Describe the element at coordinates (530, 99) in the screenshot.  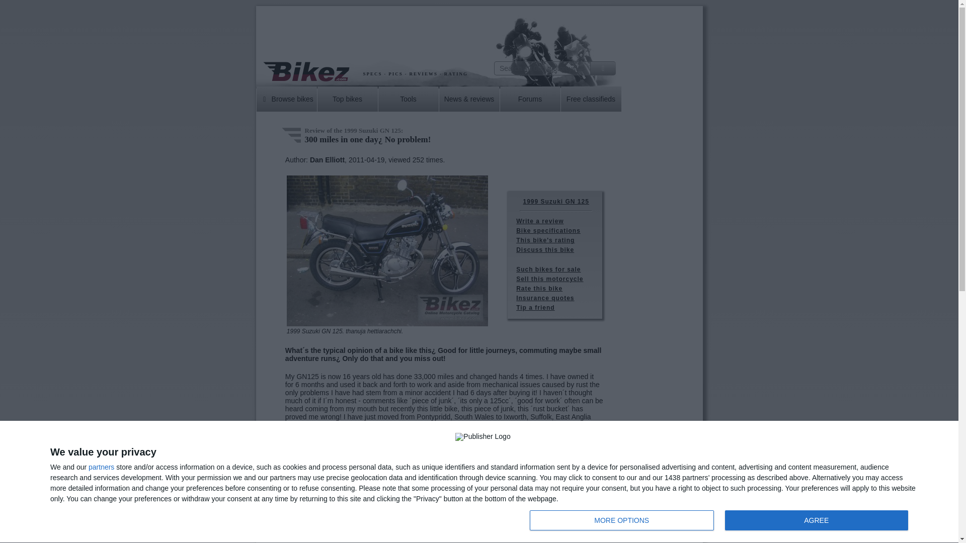
I see `Forums` at that location.